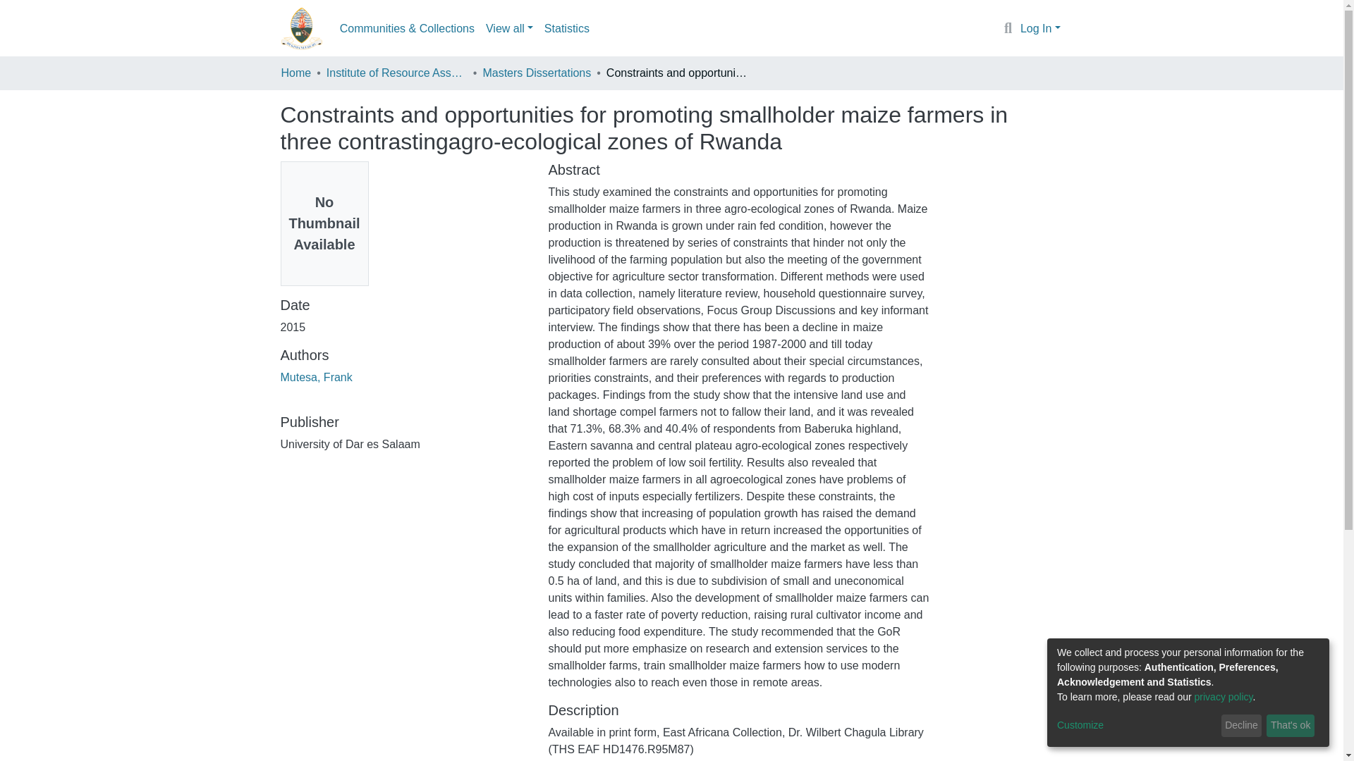  I want to click on Customize, so click(1137, 726).